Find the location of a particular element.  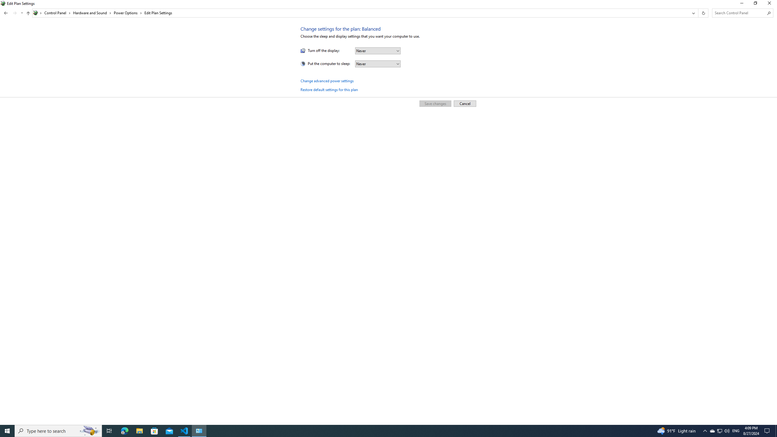

Type here to search is located at coordinates (58, 431).